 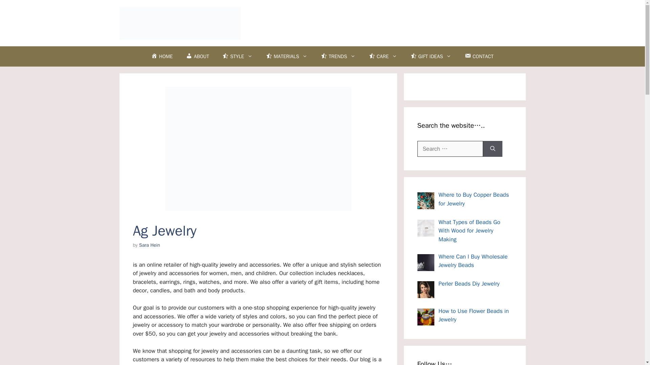 What do you see at coordinates (426, 317) in the screenshot?
I see `How to Use Flower Beads in Jewelry 8` at bounding box center [426, 317].